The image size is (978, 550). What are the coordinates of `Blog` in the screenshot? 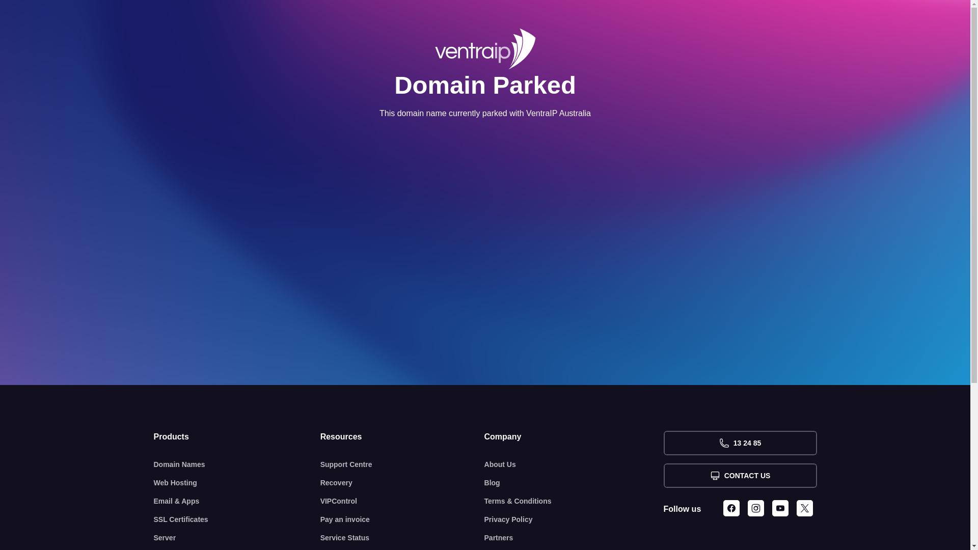 It's located at (574, 483).